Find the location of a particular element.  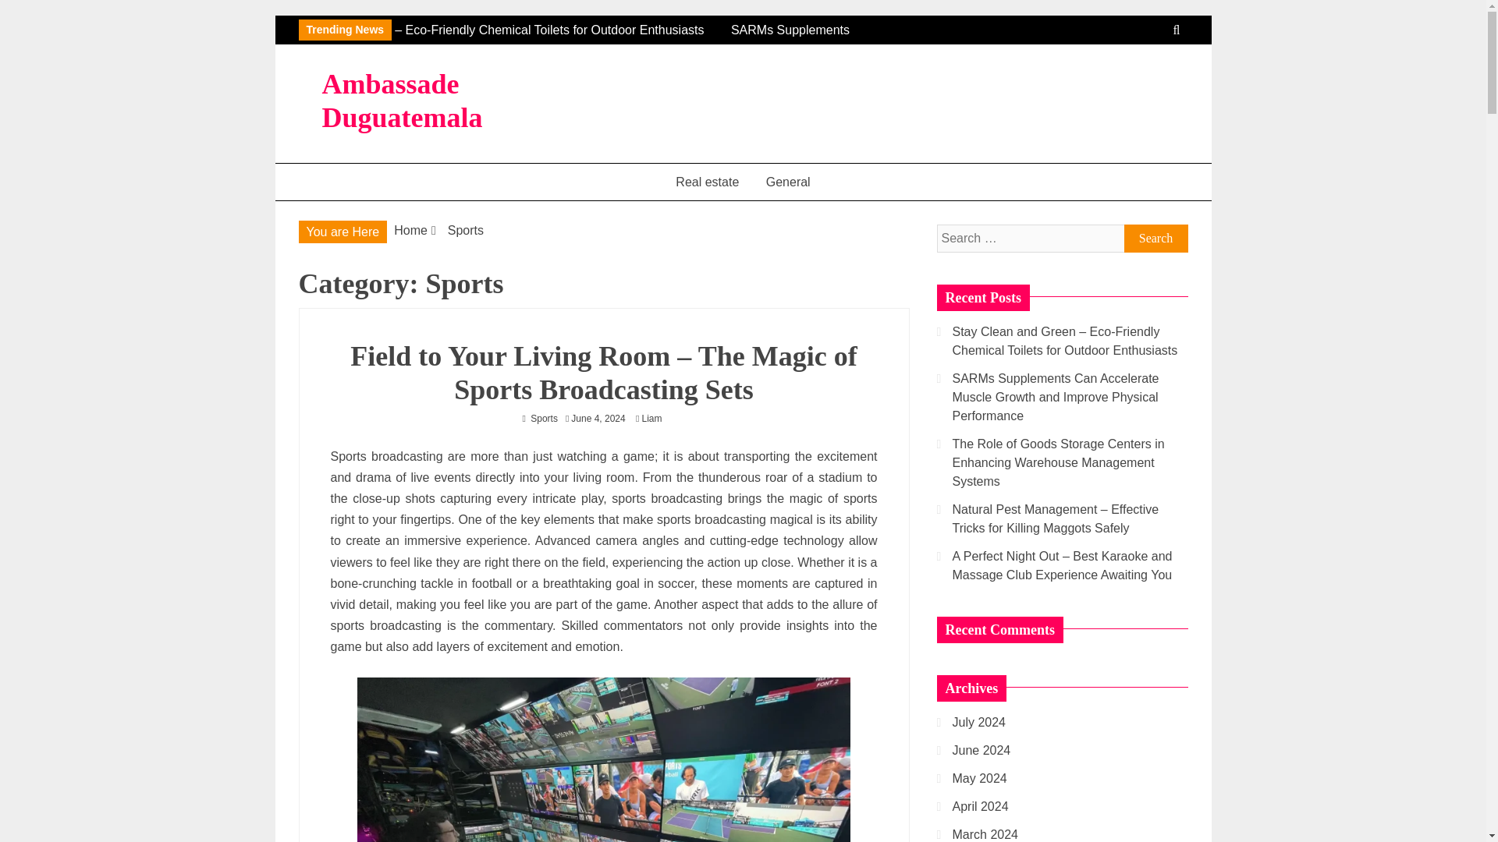

General is located at coordinates (788, 182).